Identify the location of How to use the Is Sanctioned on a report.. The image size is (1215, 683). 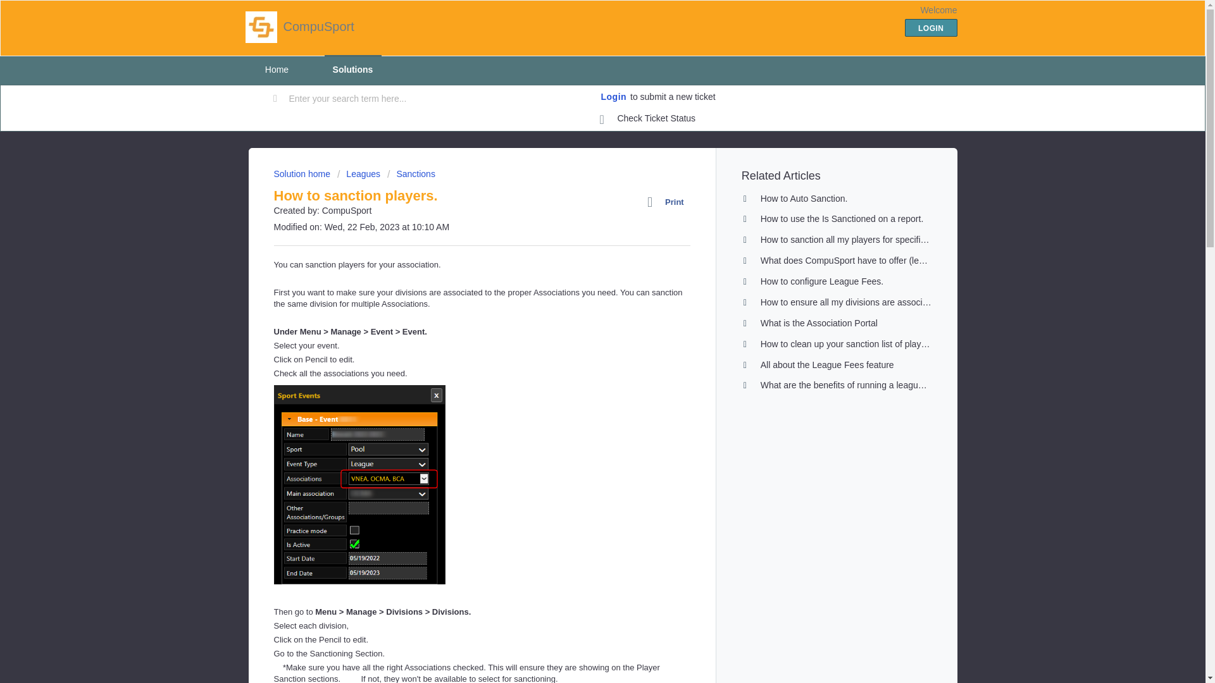
(842, 219).